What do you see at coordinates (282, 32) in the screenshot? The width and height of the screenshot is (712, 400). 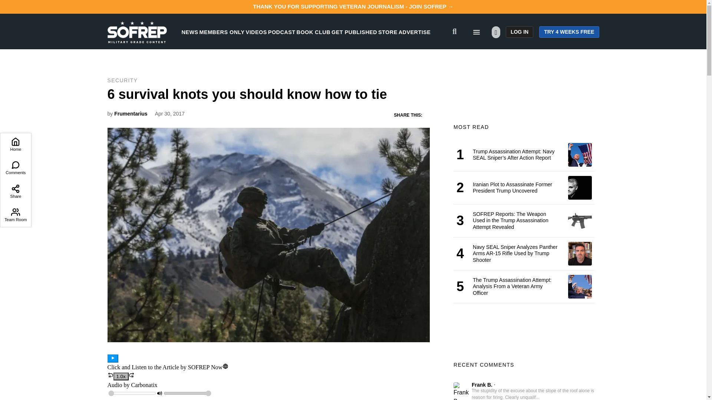 I see `PODCAST` at bounding box center [282, 32].